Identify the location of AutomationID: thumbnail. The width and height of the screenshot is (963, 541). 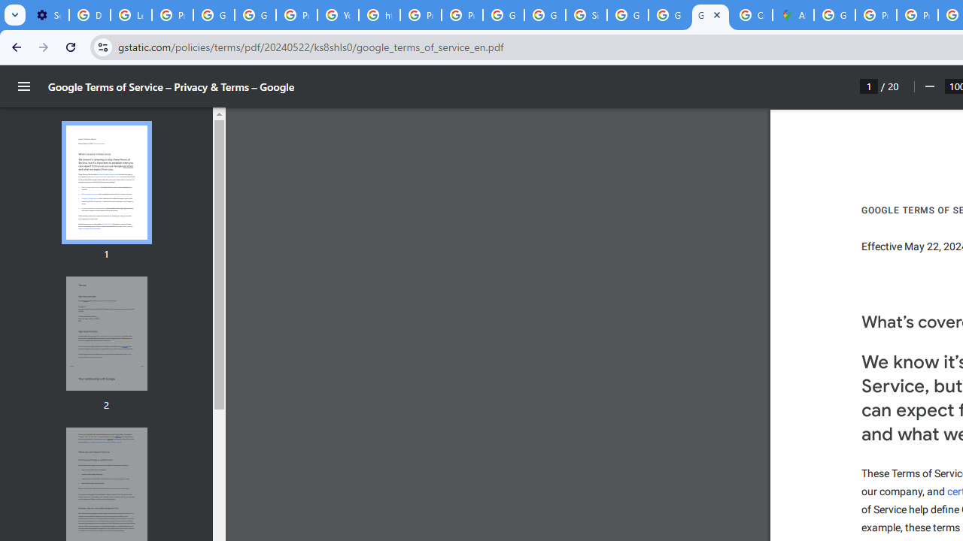
(106, 333).